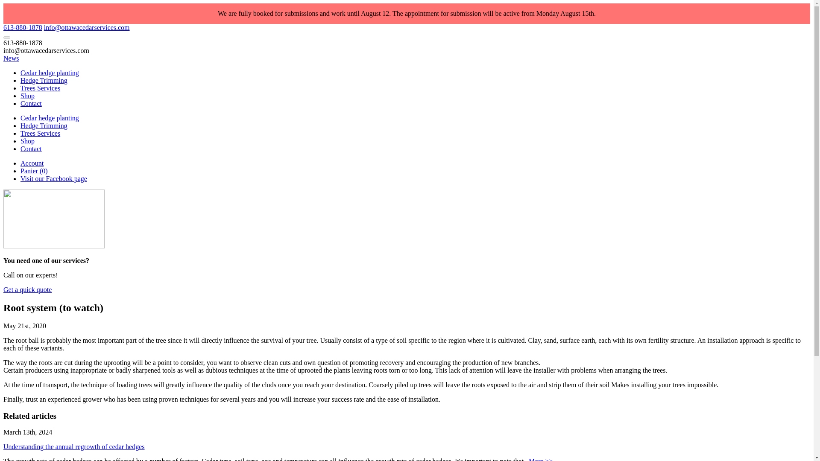 The width and height of the screenshot is (820, 461). I want to click on Trees Services, so click(40, 133).